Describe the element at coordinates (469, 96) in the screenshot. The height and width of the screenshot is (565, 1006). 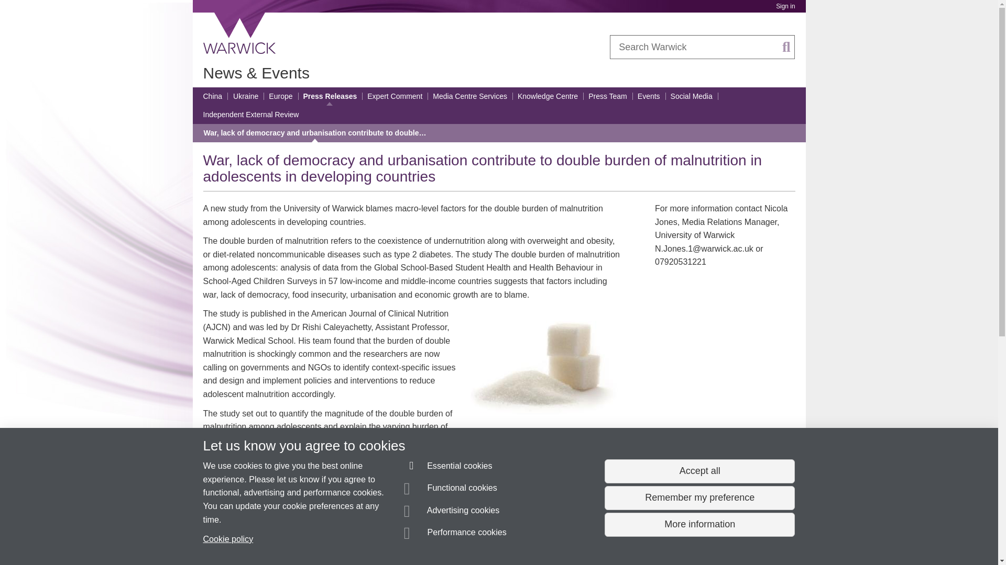
I see `Media Centre Services` at that location.